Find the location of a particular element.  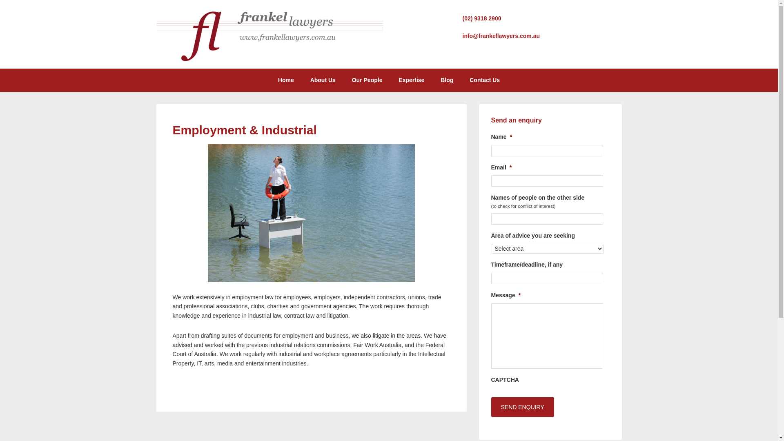

Expertise is located at coordinates (412, 80).